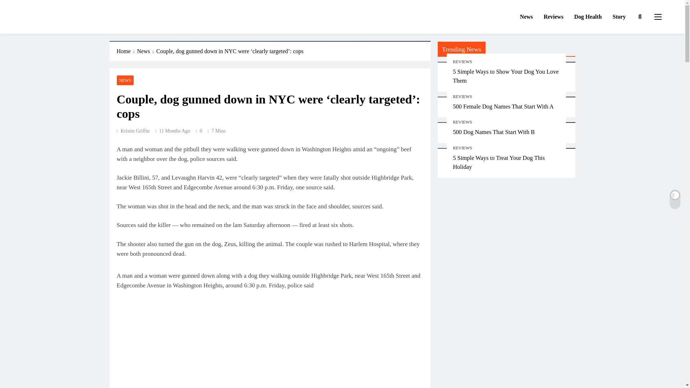  Describe the element at coordinates (125, 80) in the screenshot. I see `NEWS` at that location.